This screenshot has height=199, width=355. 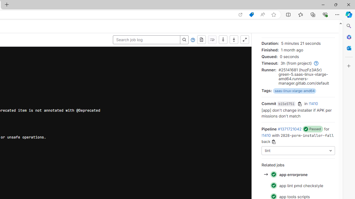 What do you see at coordinates (298, 138) in the screenshot?
I see `2828-perm-installer-fallback` at bounding box center [298, 138].